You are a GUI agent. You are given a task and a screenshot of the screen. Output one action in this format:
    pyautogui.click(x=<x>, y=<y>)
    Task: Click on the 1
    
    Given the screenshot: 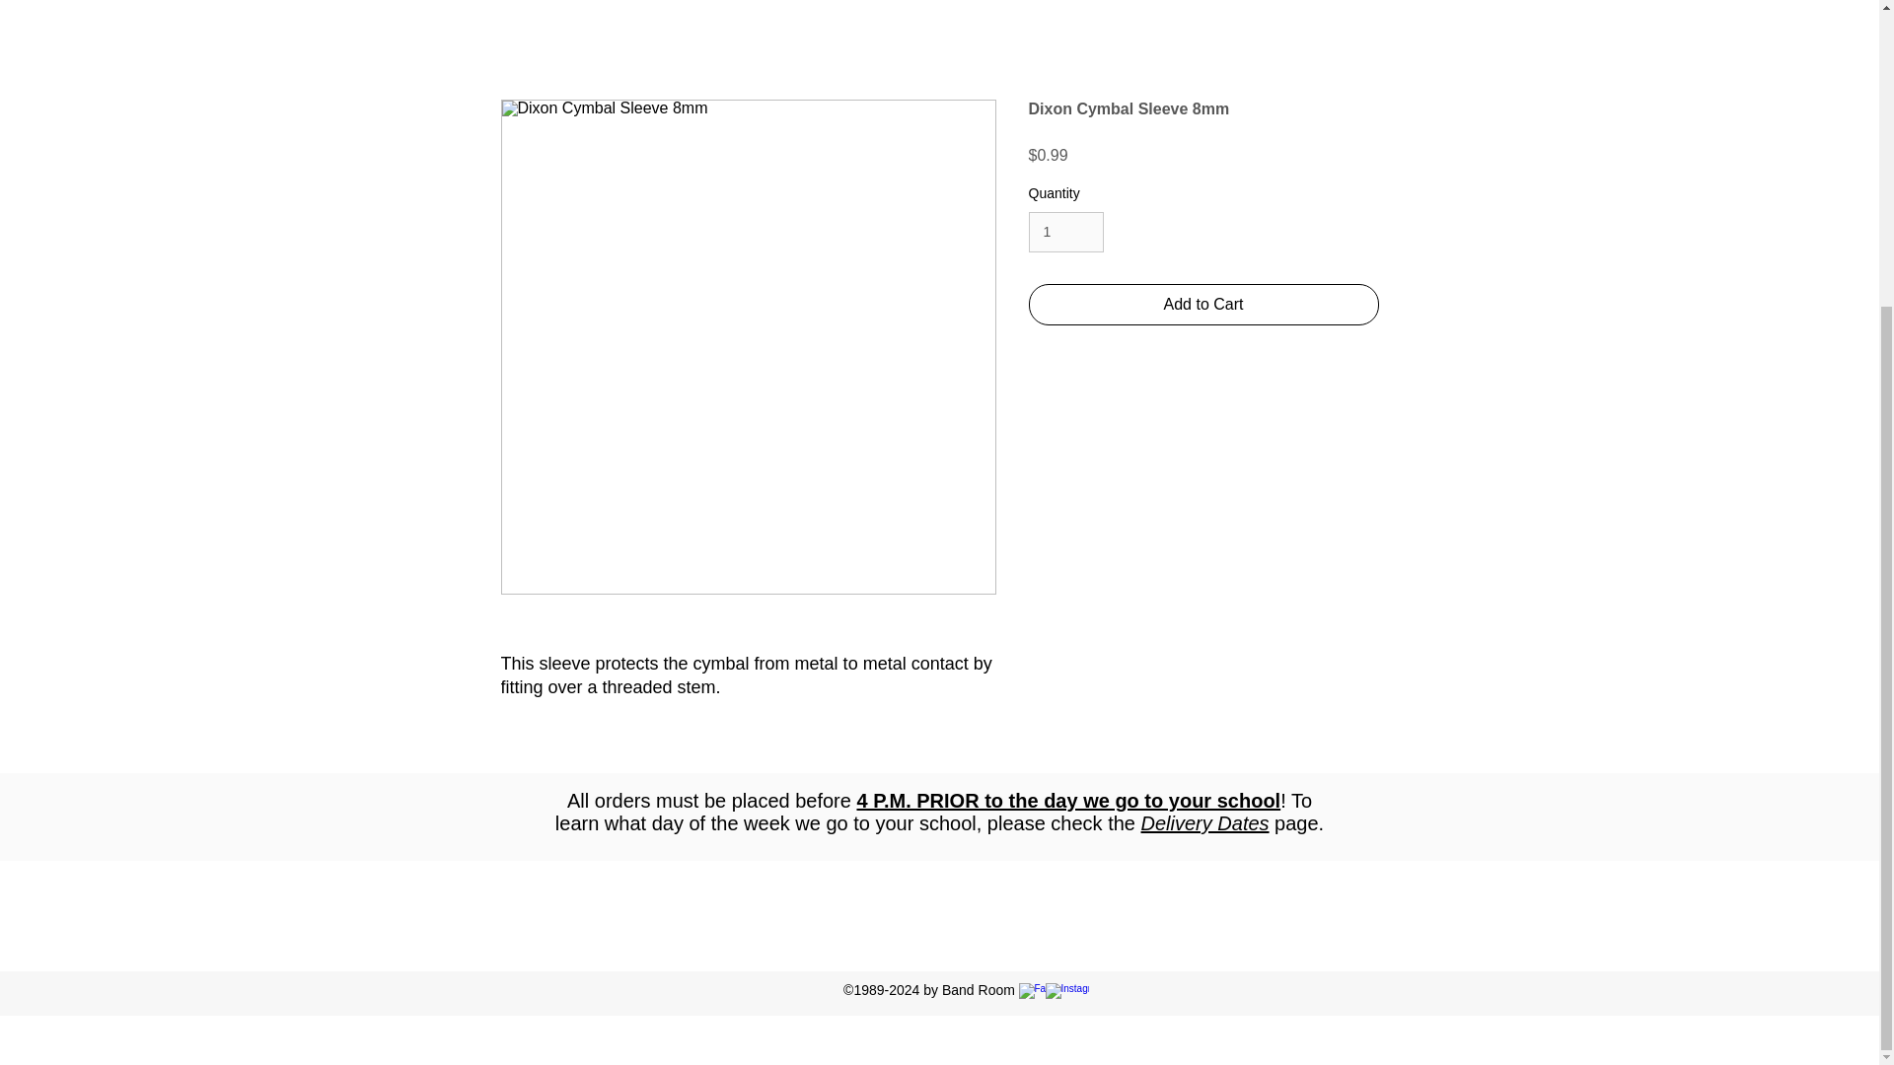 What is the action you would take?
    pyautogui.click(x=1065, y=231)
    